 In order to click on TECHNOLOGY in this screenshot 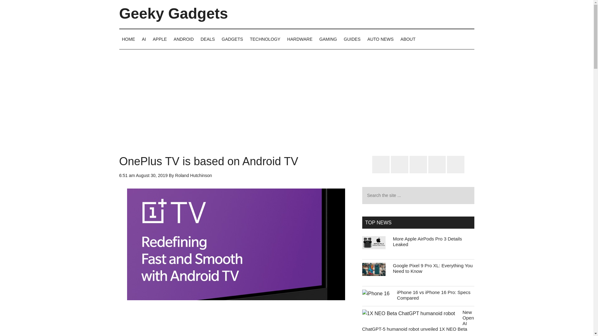, I will do `click(265, 39)`.